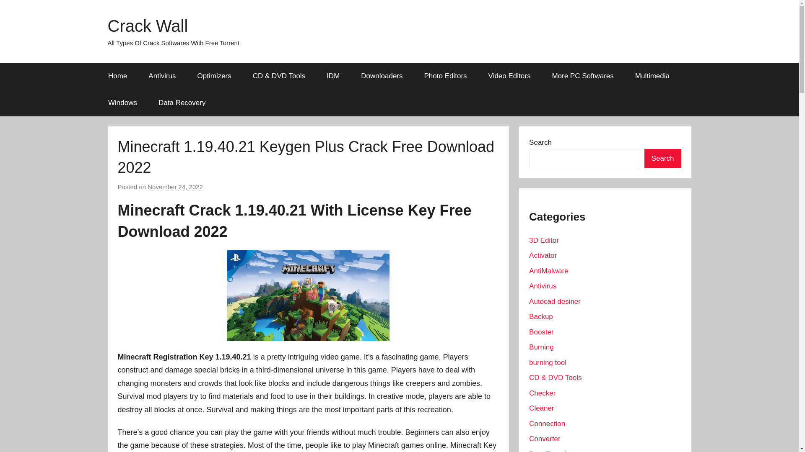 The width and height of the screenshot is (805, 452). I want to click on Multimedia, so click(652, 76).